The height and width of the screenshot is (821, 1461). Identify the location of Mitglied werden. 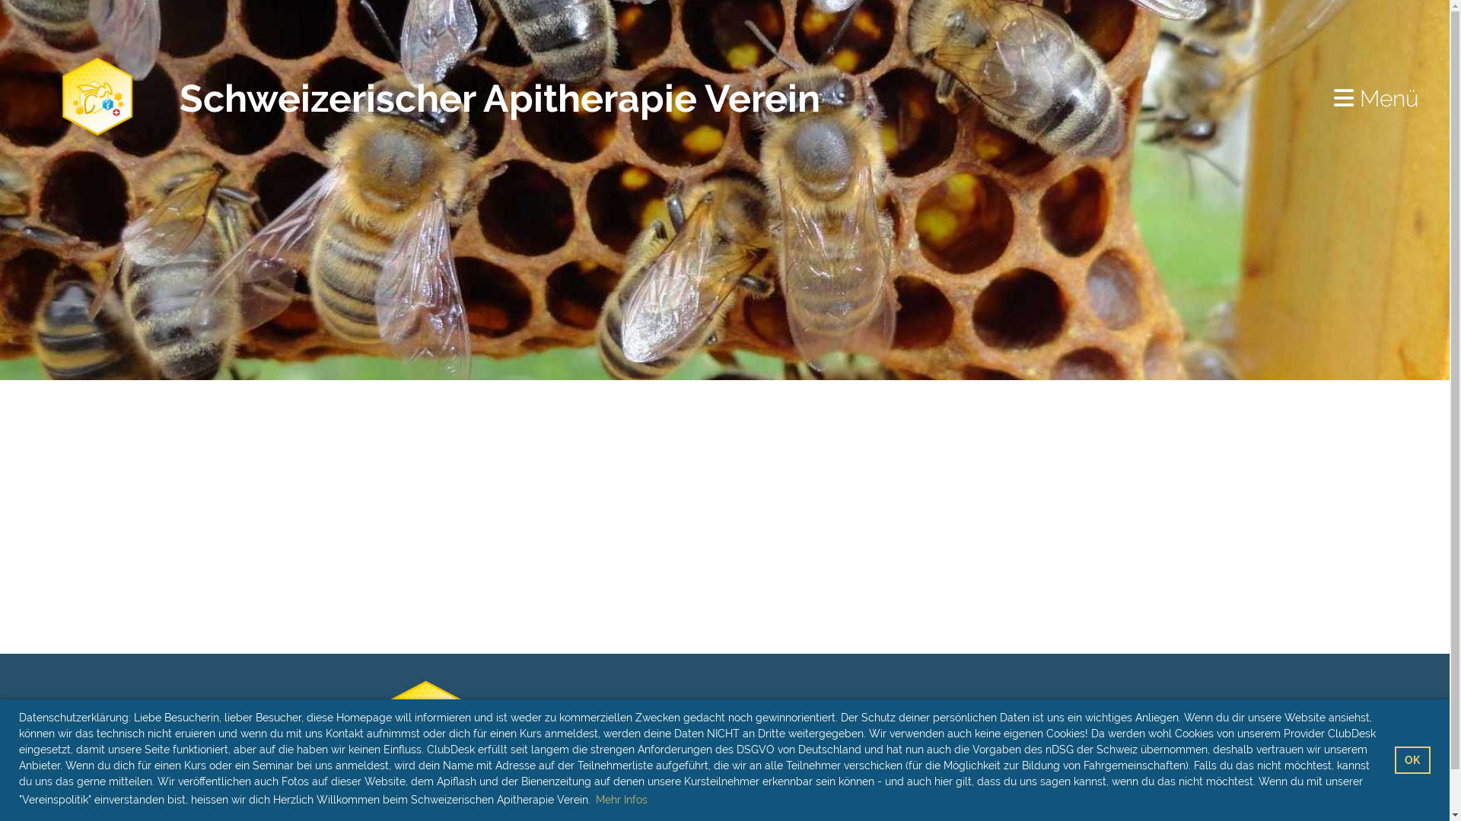
(964, 751).